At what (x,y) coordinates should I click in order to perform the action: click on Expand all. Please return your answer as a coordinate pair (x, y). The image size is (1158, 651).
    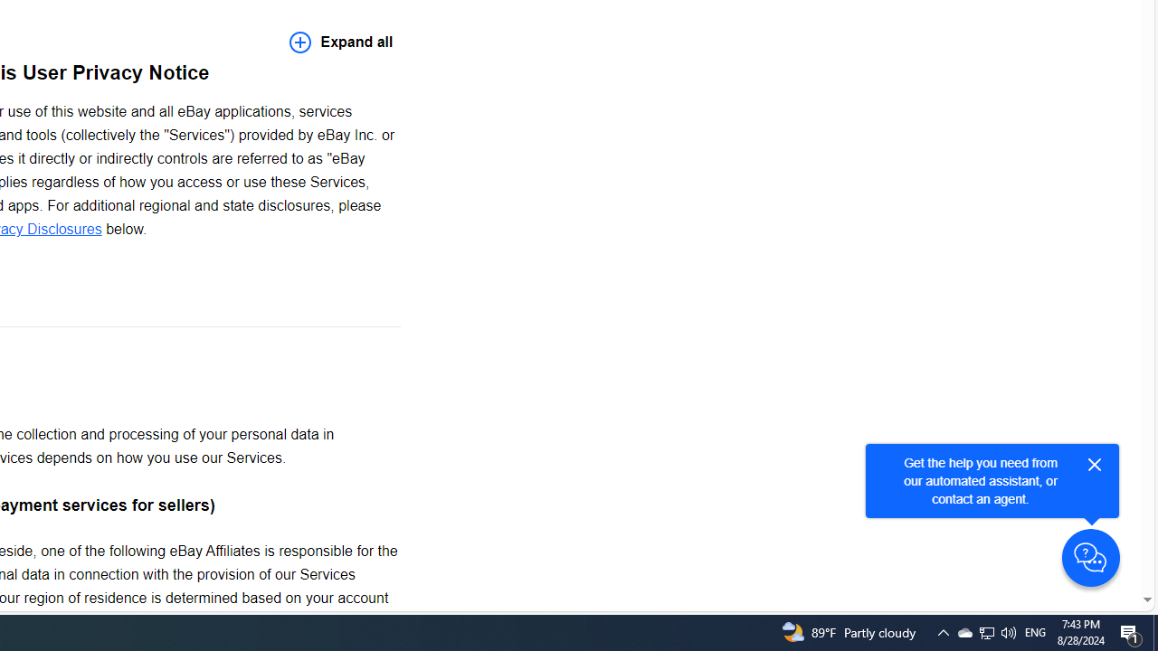
    Looking at the image, I should click on (341, 42).